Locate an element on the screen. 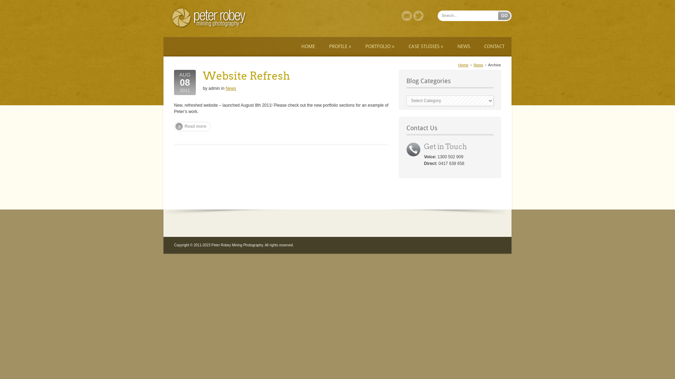  News is located at coordinates (478, 65).